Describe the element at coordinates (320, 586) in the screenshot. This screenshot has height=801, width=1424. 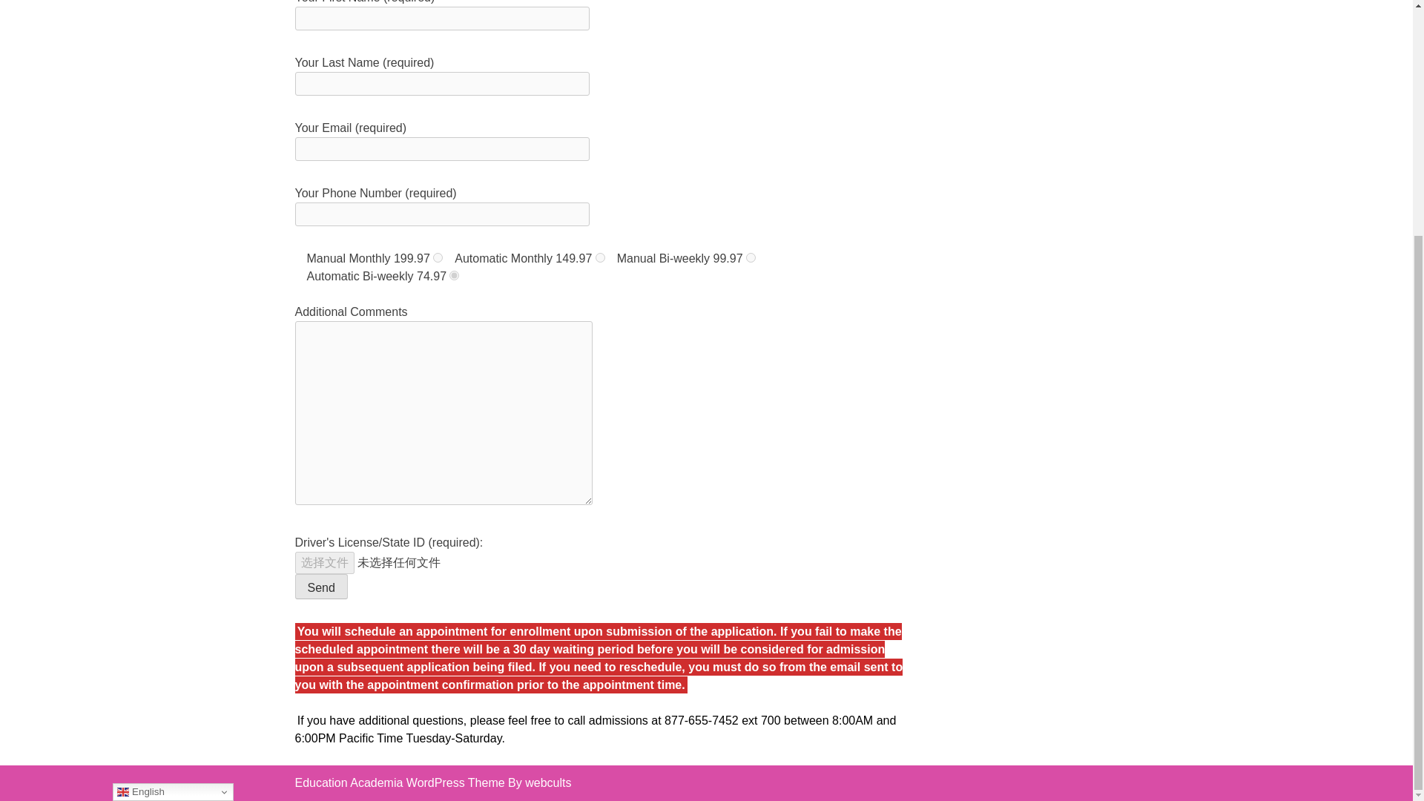
I see `Send` at that location.